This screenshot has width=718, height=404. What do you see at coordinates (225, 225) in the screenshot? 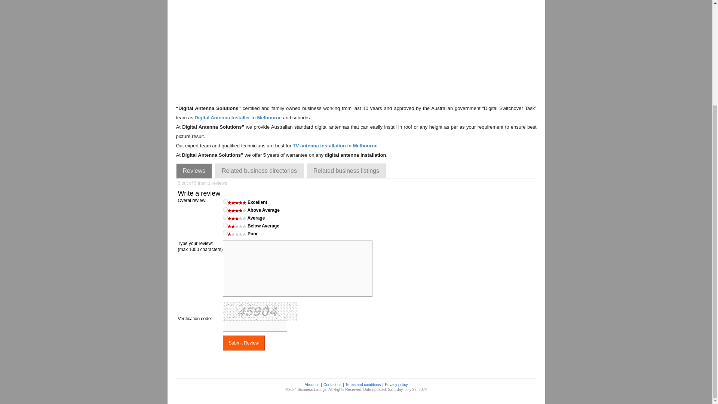
I see `2` at bounding box center [225, 225].